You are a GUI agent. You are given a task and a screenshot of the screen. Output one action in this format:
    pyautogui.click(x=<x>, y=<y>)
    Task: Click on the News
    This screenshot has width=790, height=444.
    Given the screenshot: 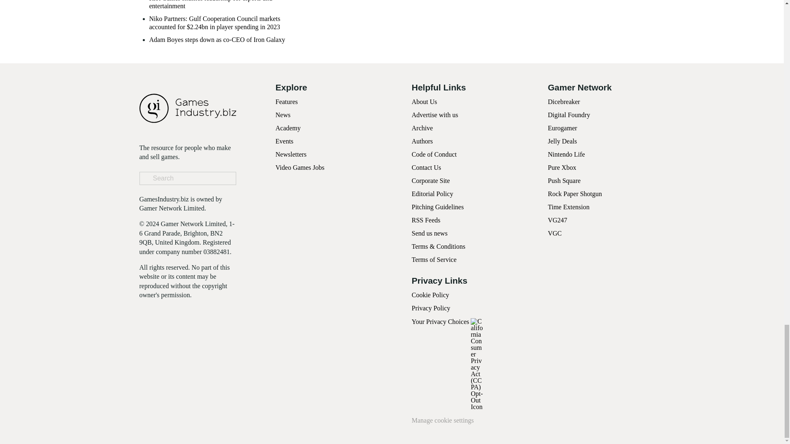 What is the action you would take?
    pyautogui.click(x=283, y=115)
    